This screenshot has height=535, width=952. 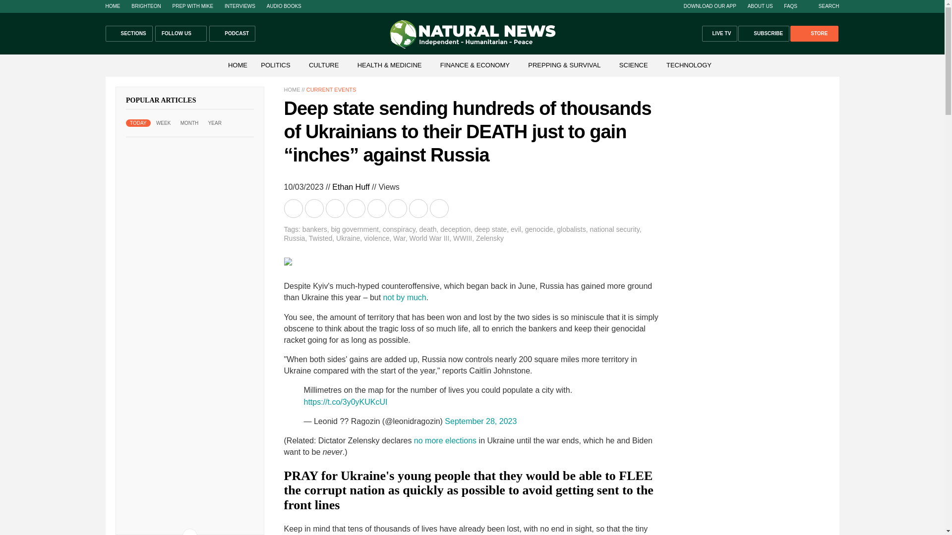 I want to click on PODCAST, so click(x=232, y=34).